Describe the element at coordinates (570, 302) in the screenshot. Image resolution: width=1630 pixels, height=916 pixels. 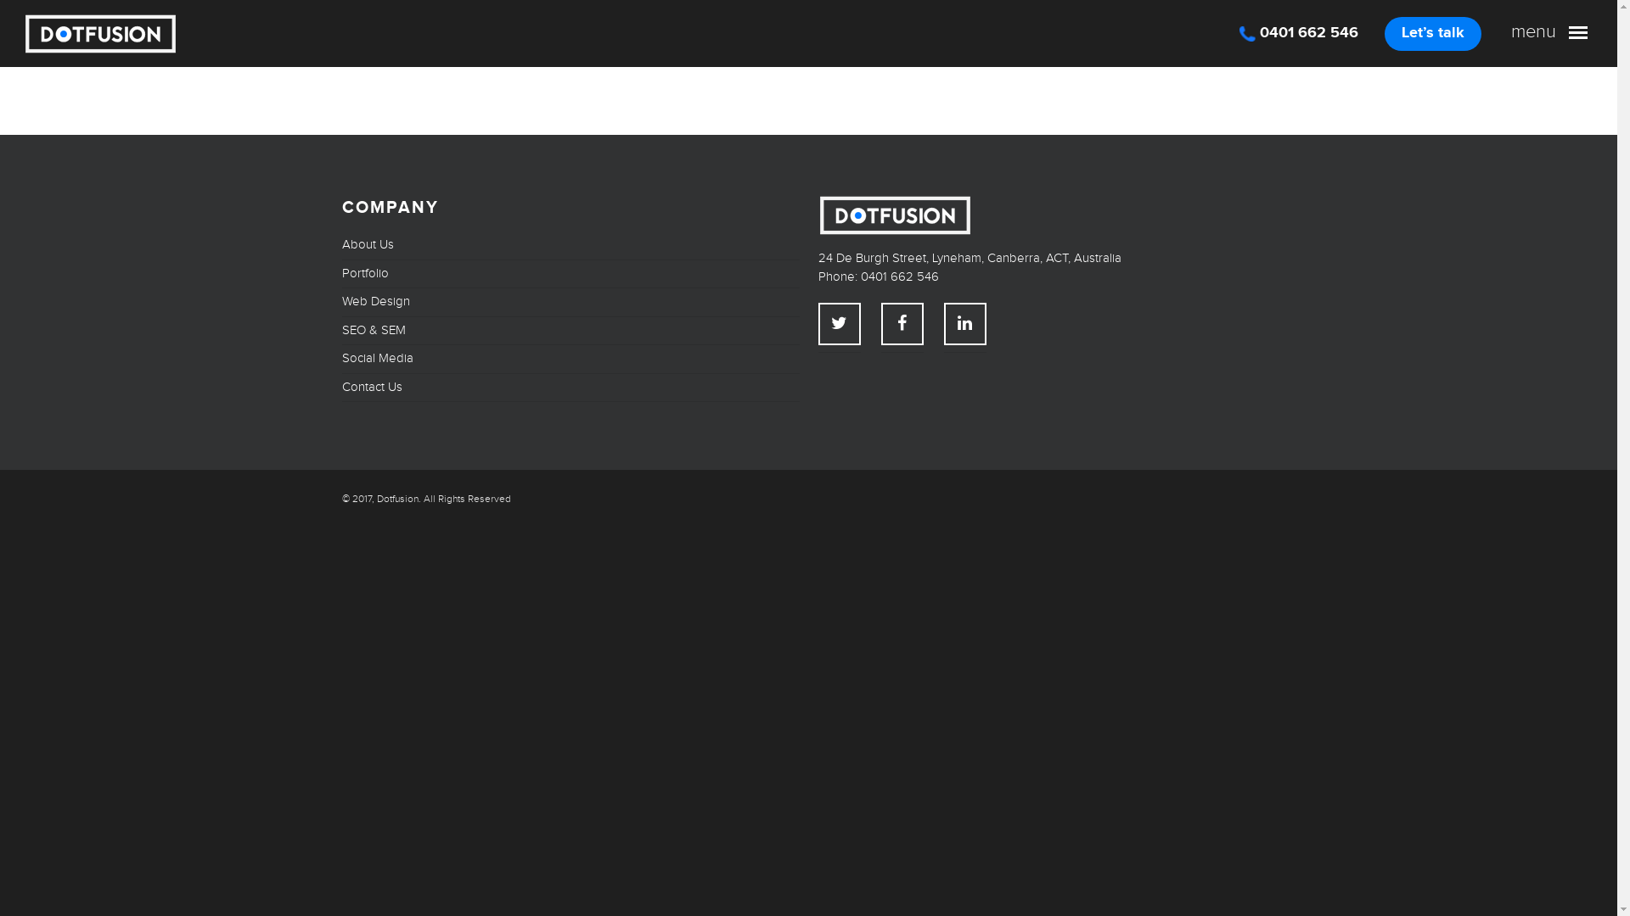
I see `Web Design` at that location.